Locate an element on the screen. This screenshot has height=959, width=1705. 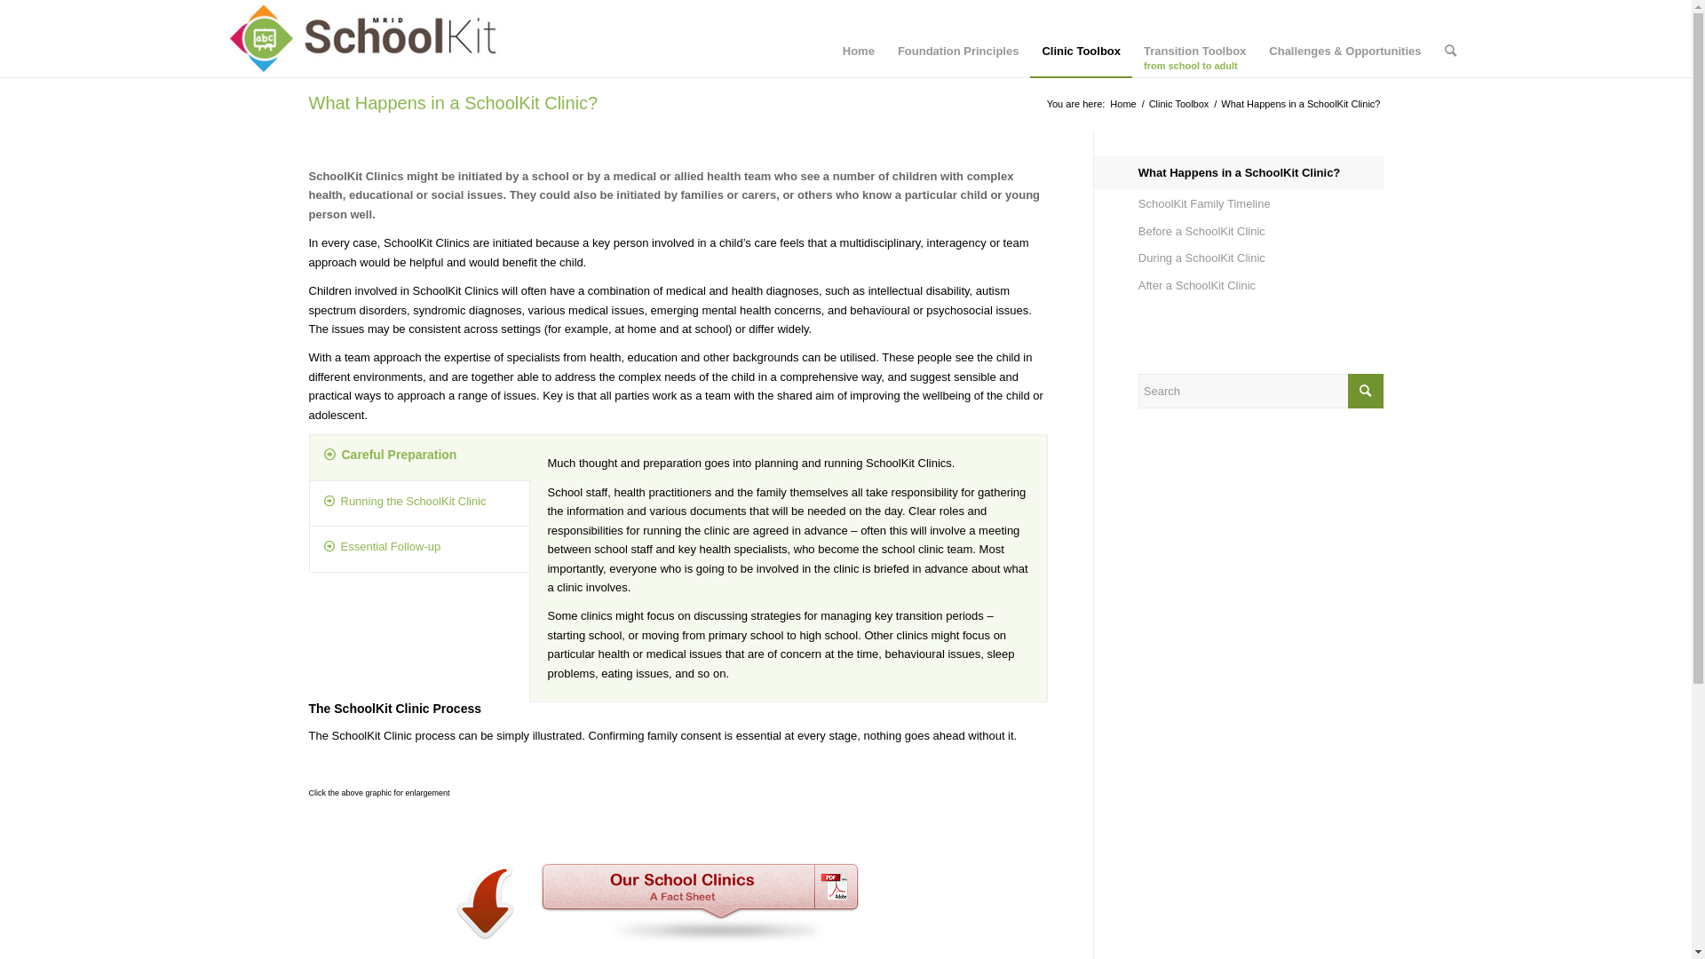
Challenges & Opportunities is located at coordinates (1344, 39).